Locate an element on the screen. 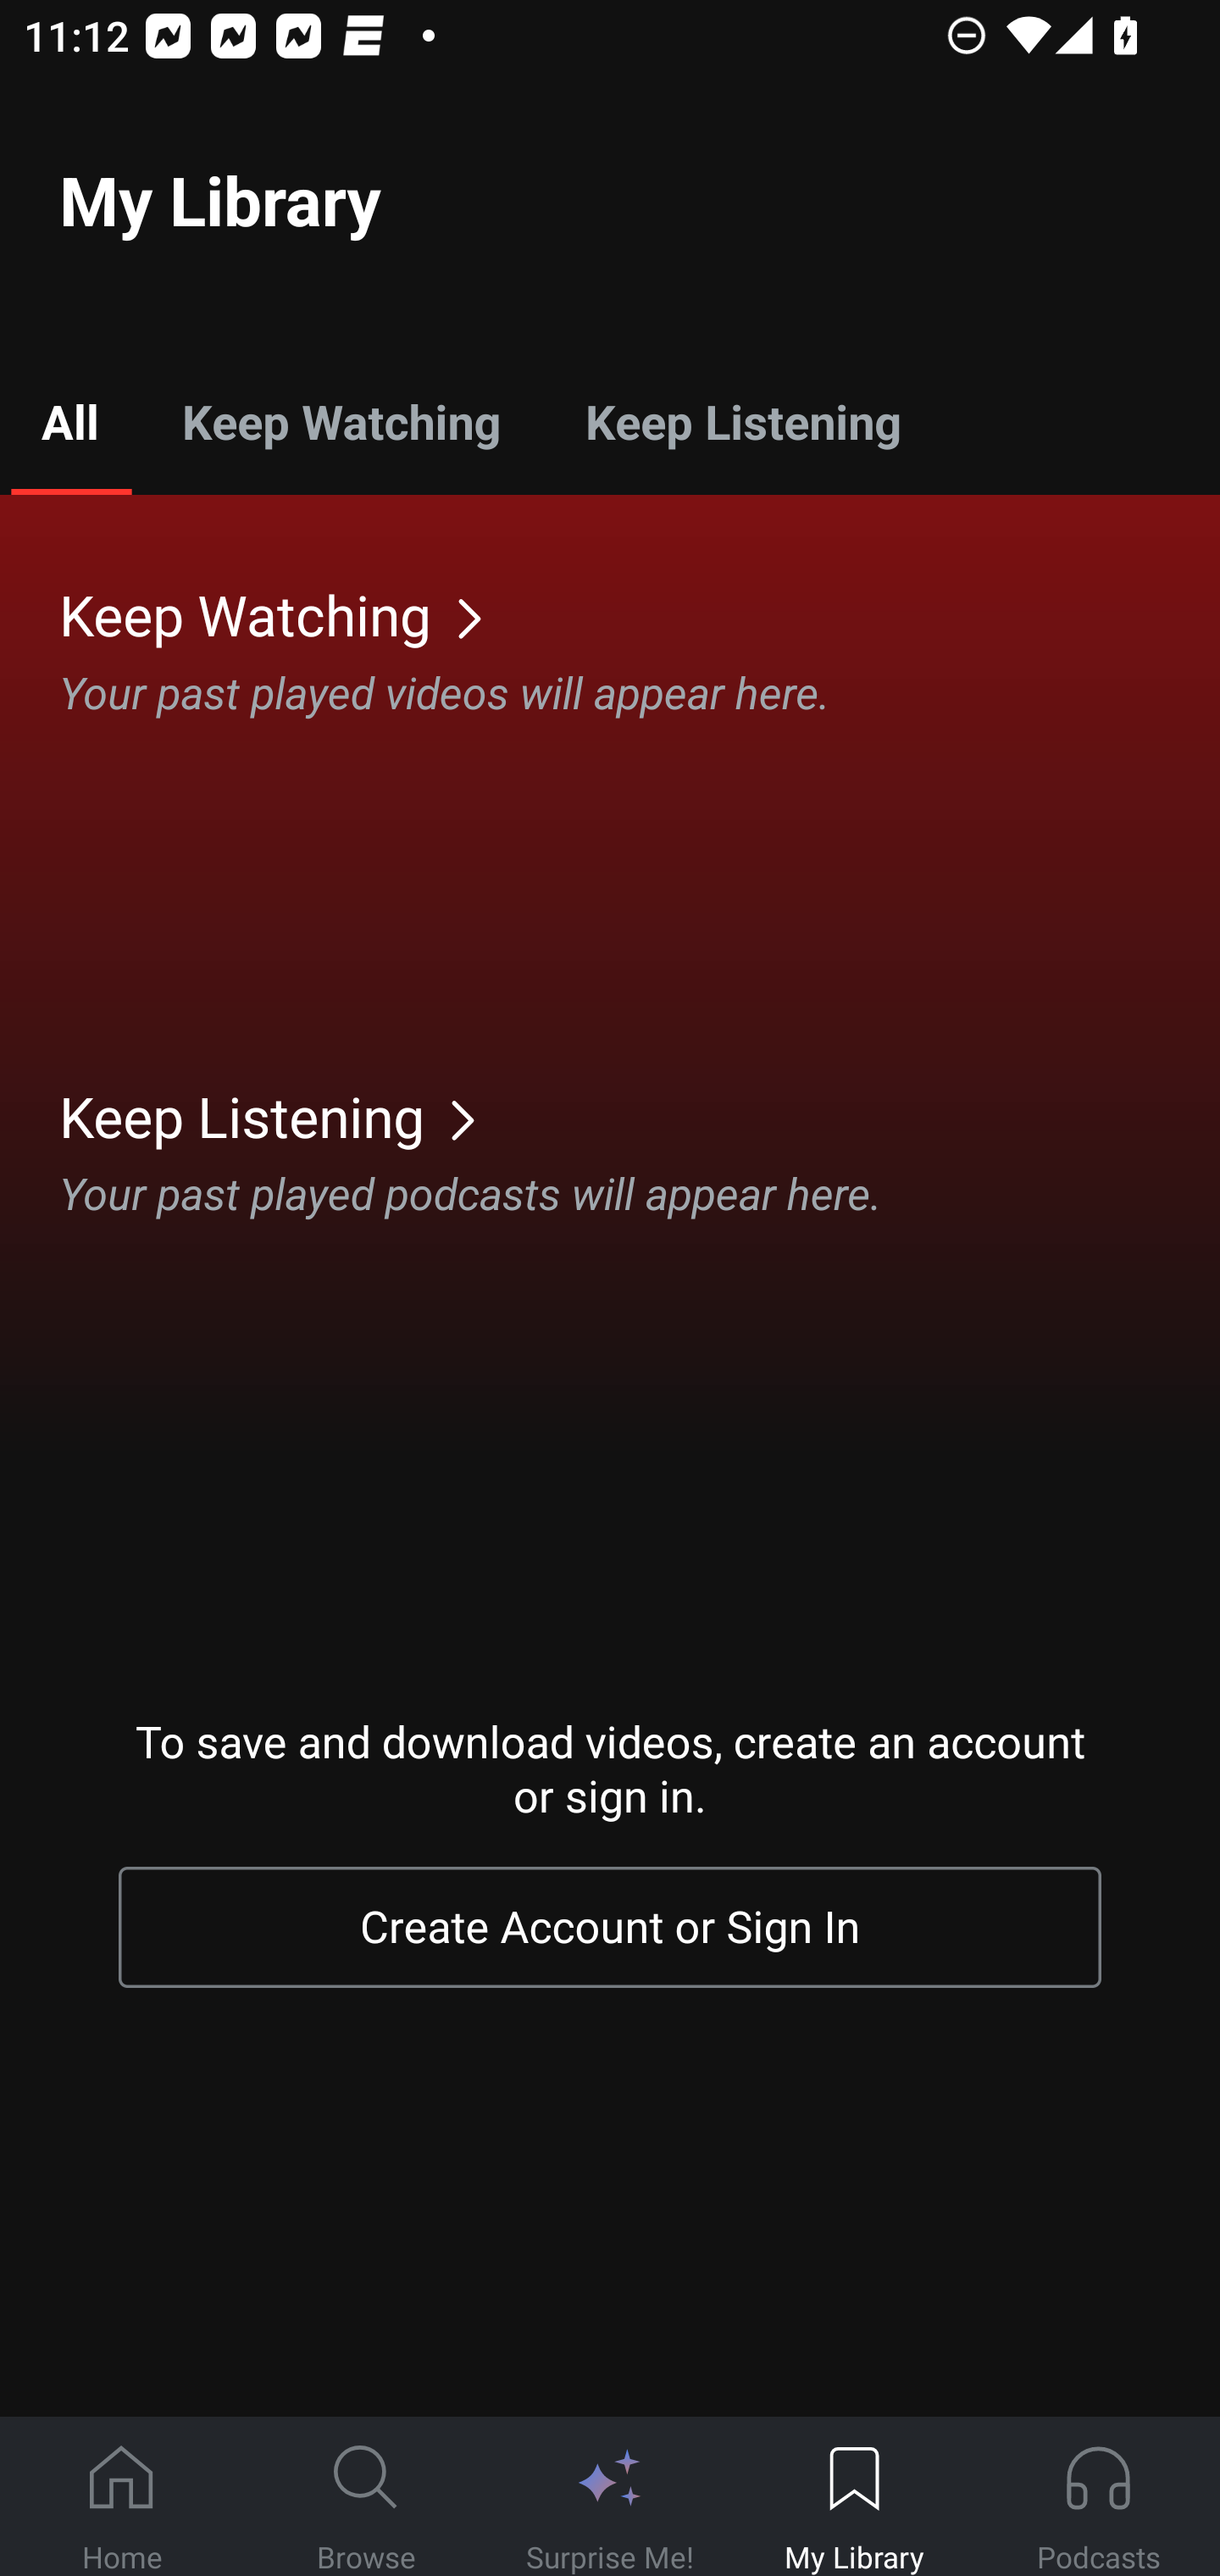 The height and width of the screenshot is (2576, 1220). My Library is located at coordinates (854, 2497).